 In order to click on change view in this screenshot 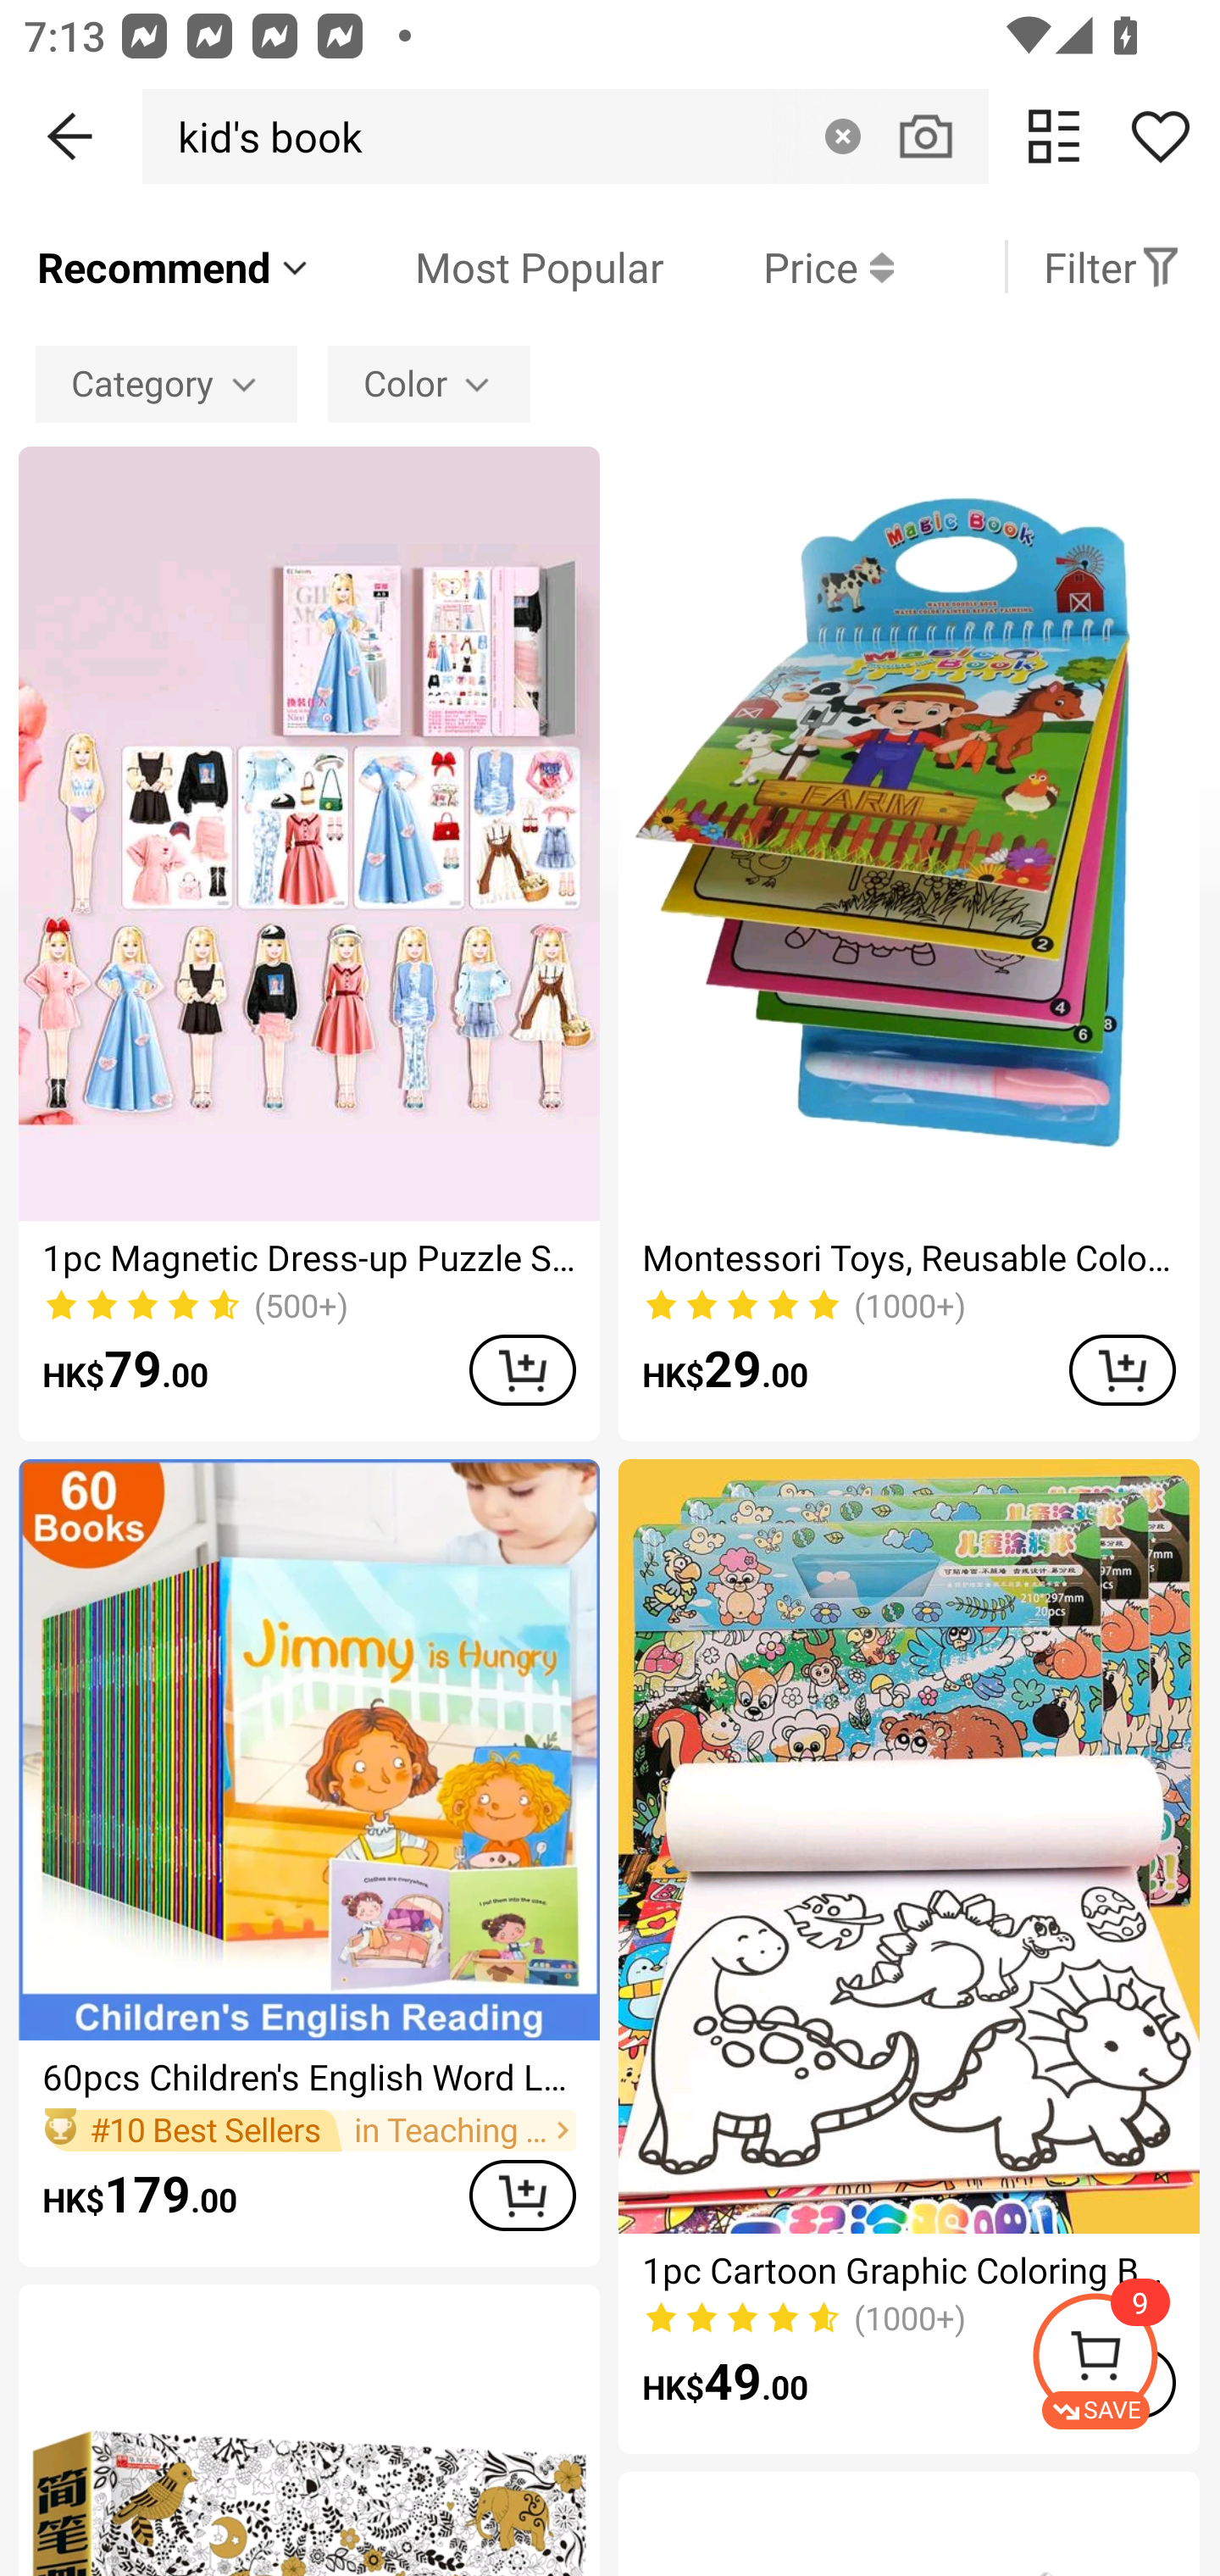, I will do `click(1054, 136)`.